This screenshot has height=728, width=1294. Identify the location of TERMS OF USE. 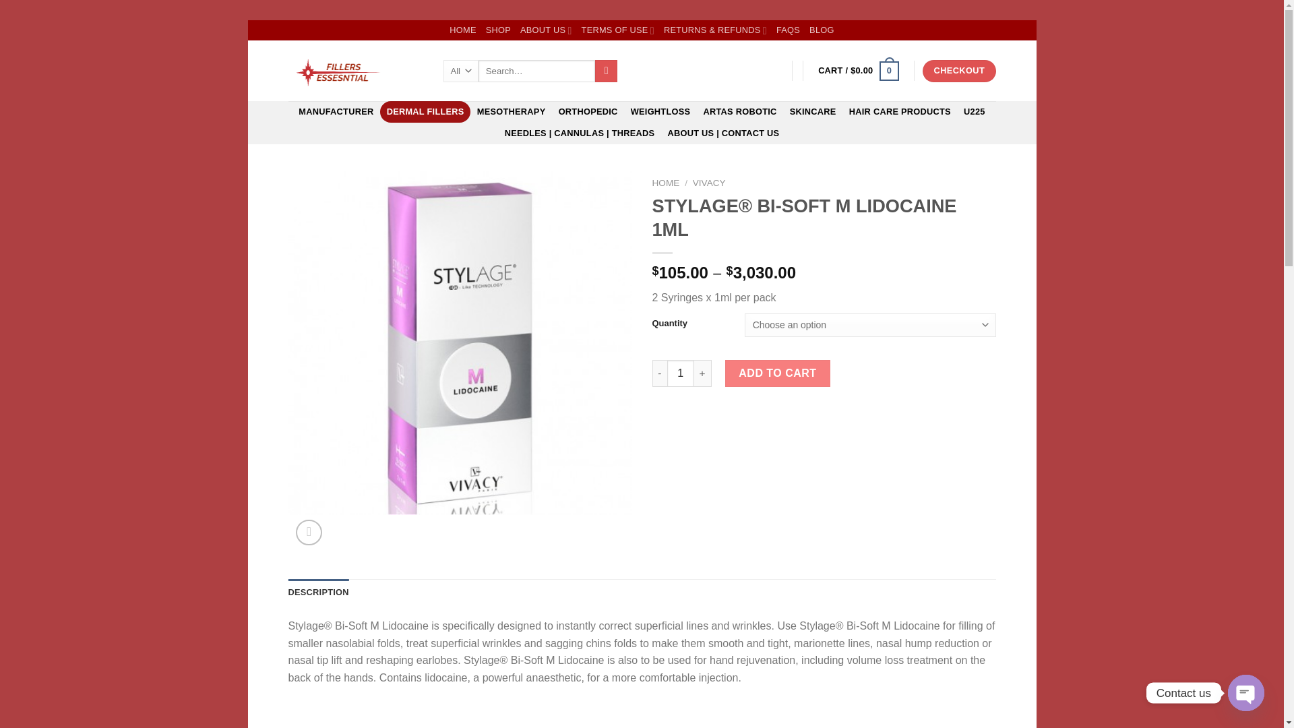
(617, 30).